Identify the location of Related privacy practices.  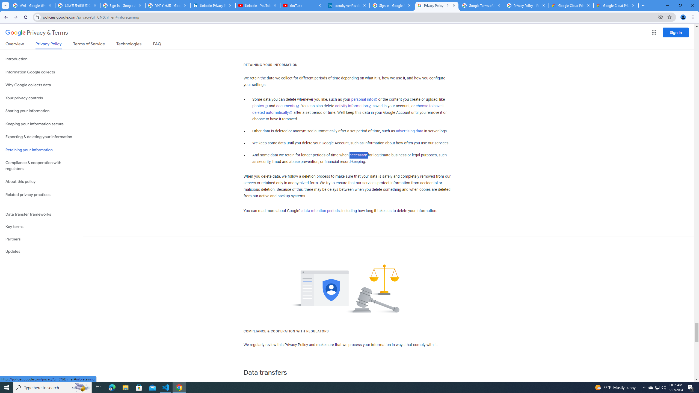
(42, 195).